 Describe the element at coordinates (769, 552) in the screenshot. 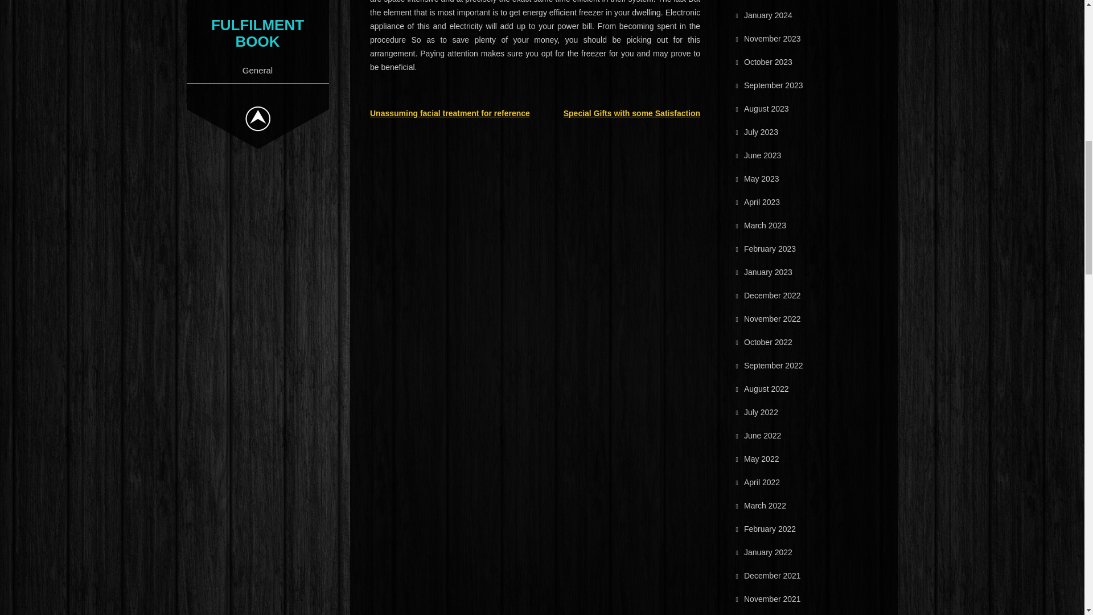

I see `January 2022` at that location.